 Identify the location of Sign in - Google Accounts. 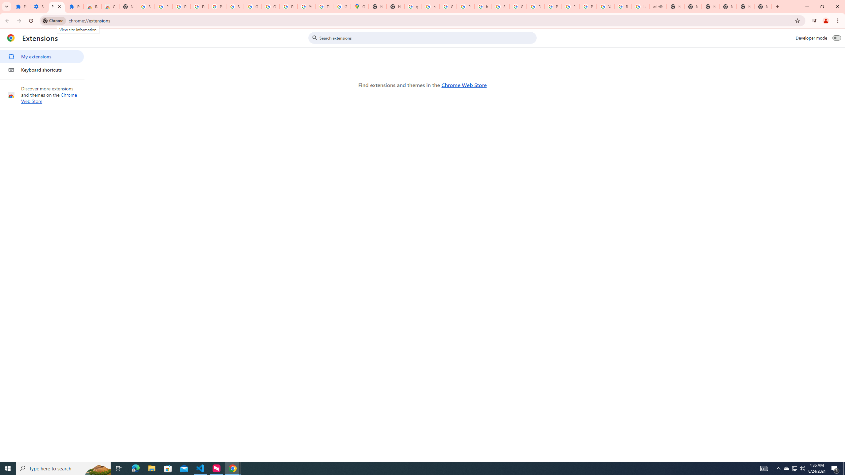
(146, 7).